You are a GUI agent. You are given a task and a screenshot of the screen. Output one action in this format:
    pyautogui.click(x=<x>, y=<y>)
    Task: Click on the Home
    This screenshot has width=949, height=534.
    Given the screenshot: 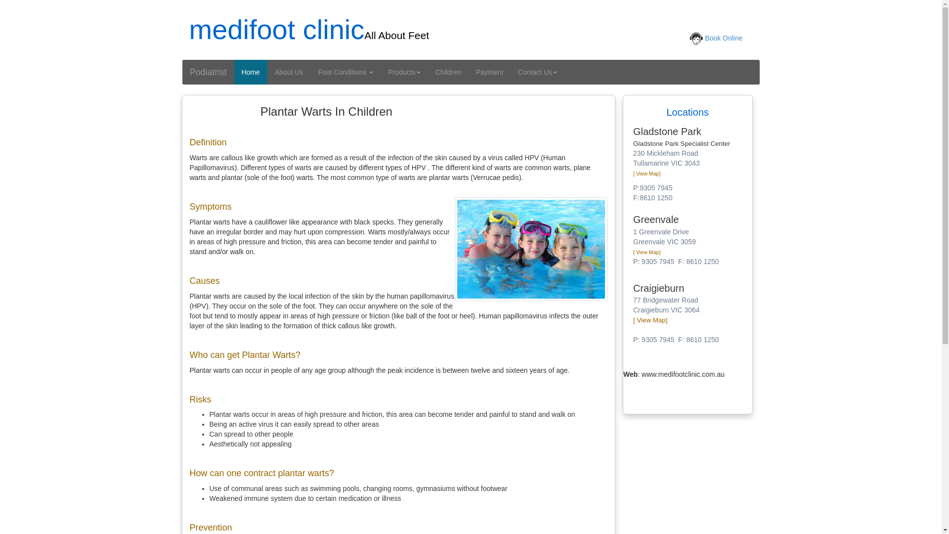 What is the action you would take?
    pyautogui.click(x=251, y=72)
    